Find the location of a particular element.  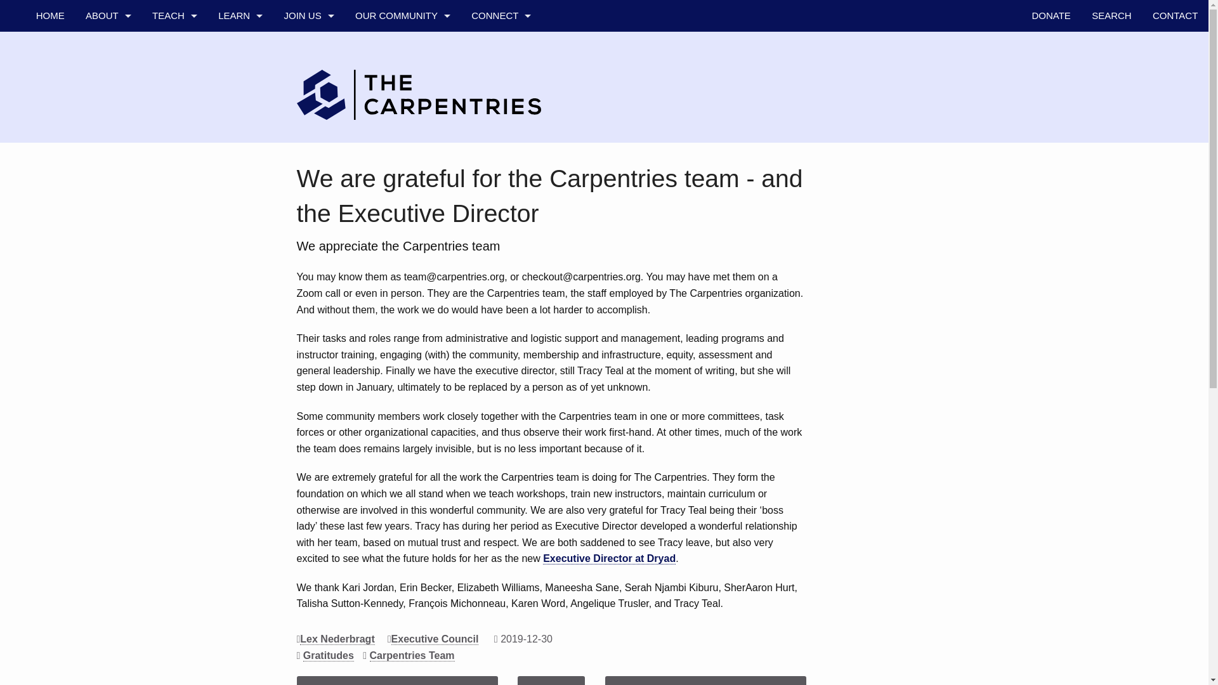

OUR TEAM is located at coordinates (402, 47).